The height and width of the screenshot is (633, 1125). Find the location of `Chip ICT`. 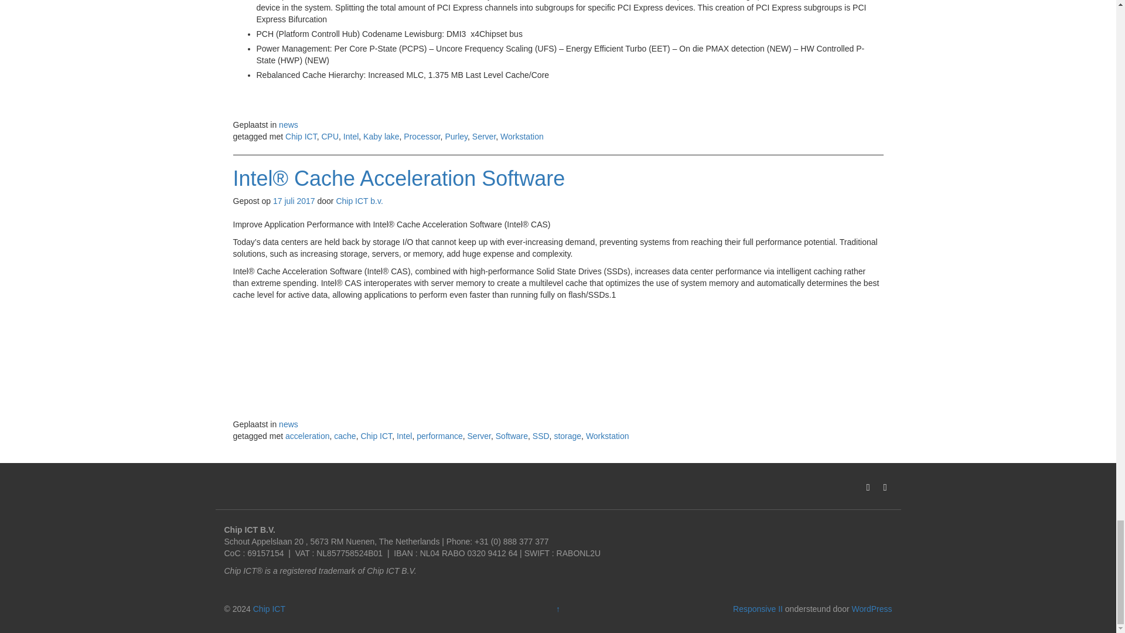

Chip ICT is located at coordinates (270, 608).